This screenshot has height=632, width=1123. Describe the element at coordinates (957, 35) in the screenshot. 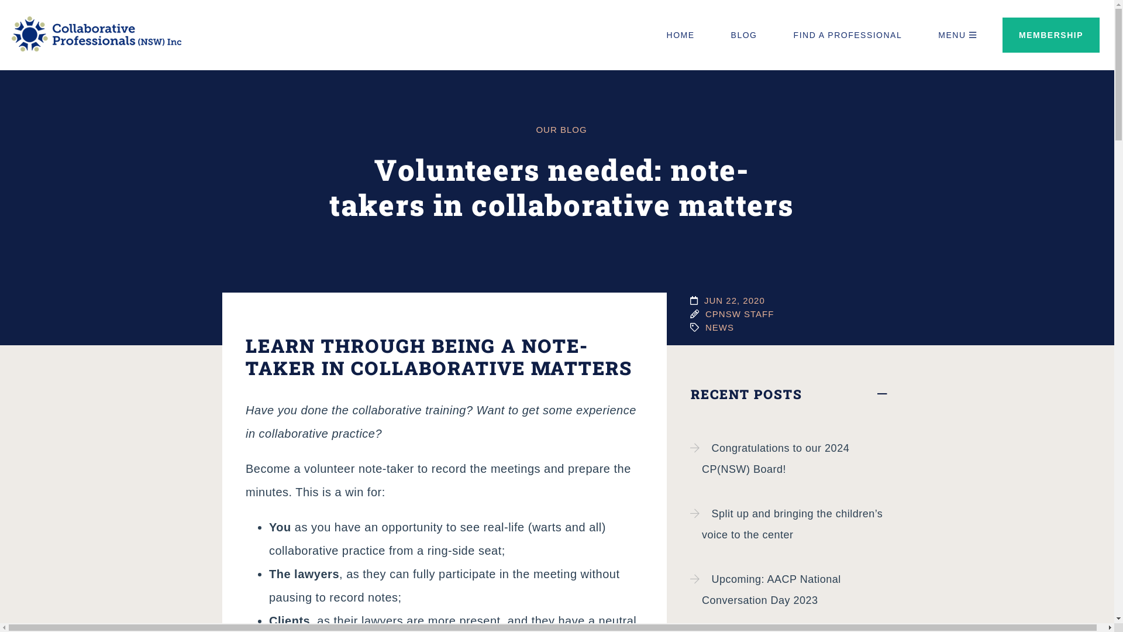

I see `MENU` at that location.